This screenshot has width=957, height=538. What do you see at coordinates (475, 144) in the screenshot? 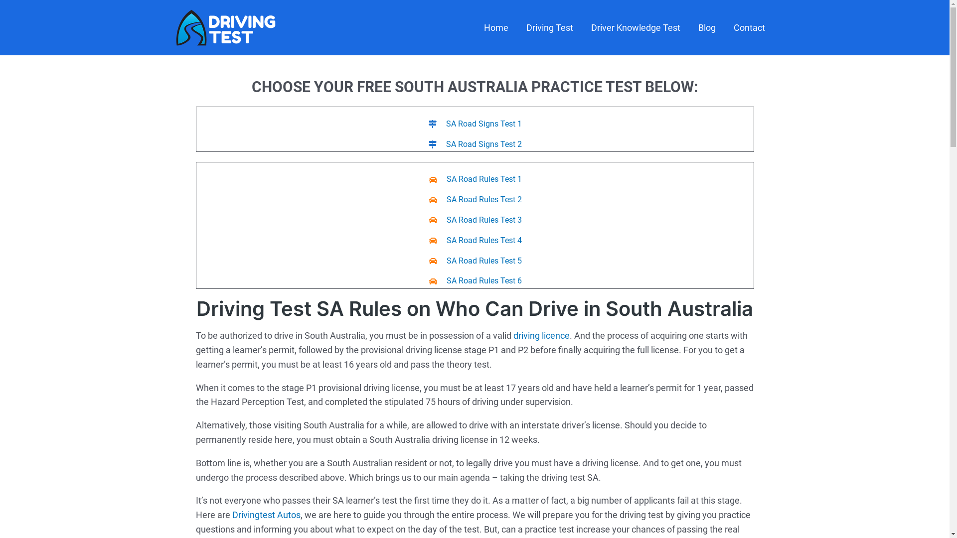
I see `SA Road Signs Test 2` at bounding box center [475, 144].